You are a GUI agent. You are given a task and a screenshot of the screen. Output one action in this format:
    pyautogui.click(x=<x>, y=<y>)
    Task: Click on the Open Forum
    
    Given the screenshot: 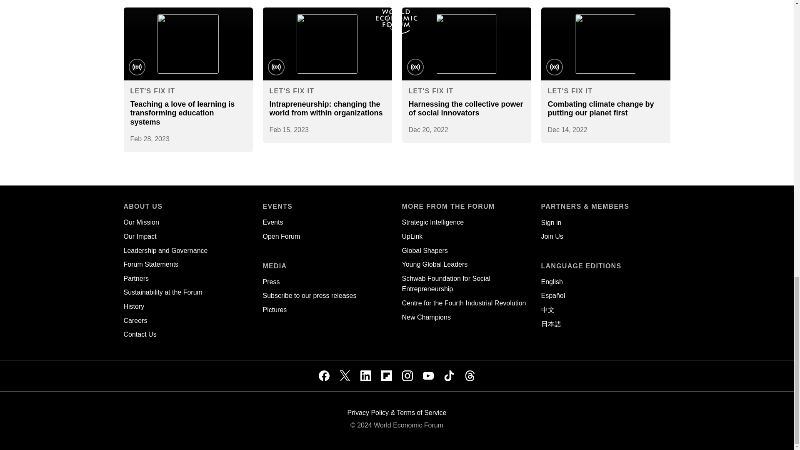 What is the action you would take?
    pyautogui.click(x=281, y=236)
    